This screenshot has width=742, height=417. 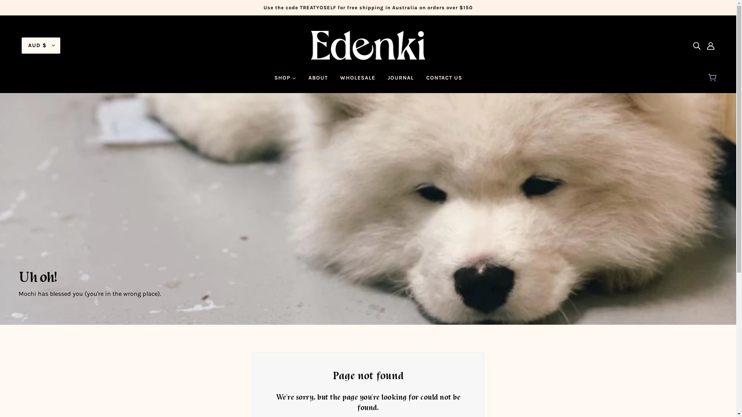 What do you see at coordinates (368, 45) in the screenshot?
I see `edenki` at bounding box center [368, 45].